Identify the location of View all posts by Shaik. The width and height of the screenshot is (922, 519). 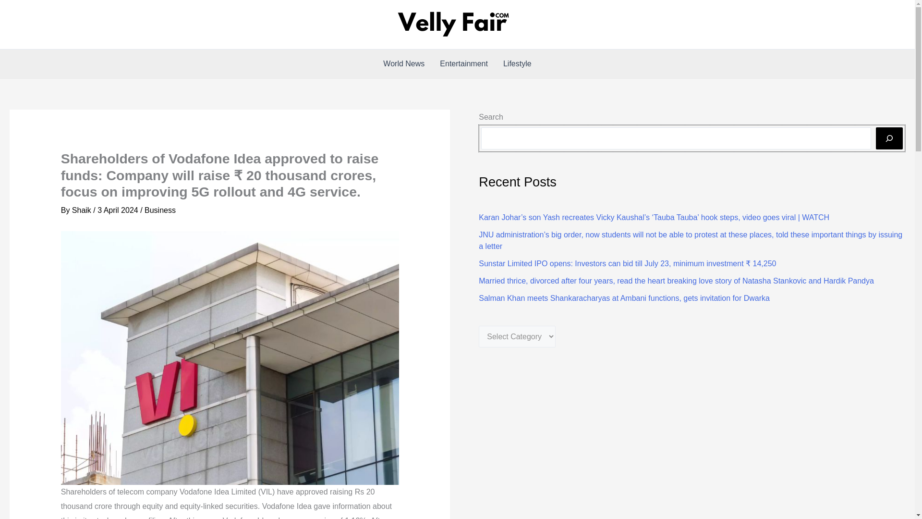
(82, 210).